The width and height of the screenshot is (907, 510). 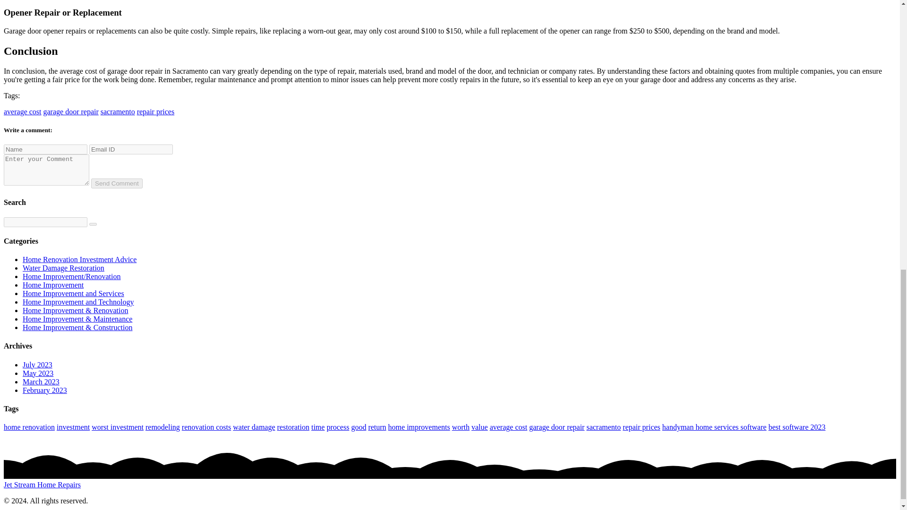 What do you see at coordinates (603, 427) in the screenshot?
I see `sacramento` at bounding box center [603, 427].